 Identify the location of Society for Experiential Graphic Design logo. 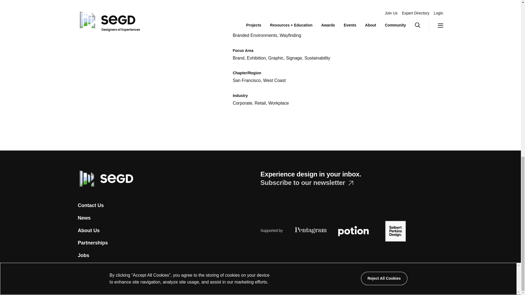
(105, 179).